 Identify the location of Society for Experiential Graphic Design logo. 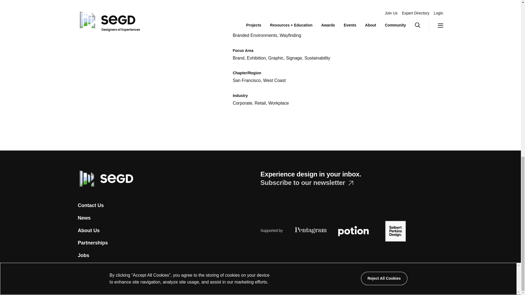
(105, 179).